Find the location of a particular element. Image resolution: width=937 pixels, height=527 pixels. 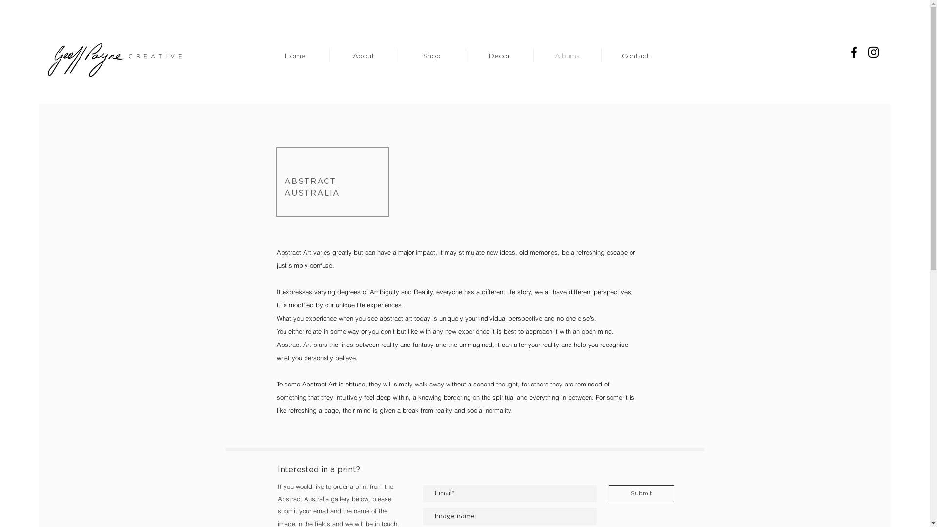

Decor is located at coordinates (499, 56).